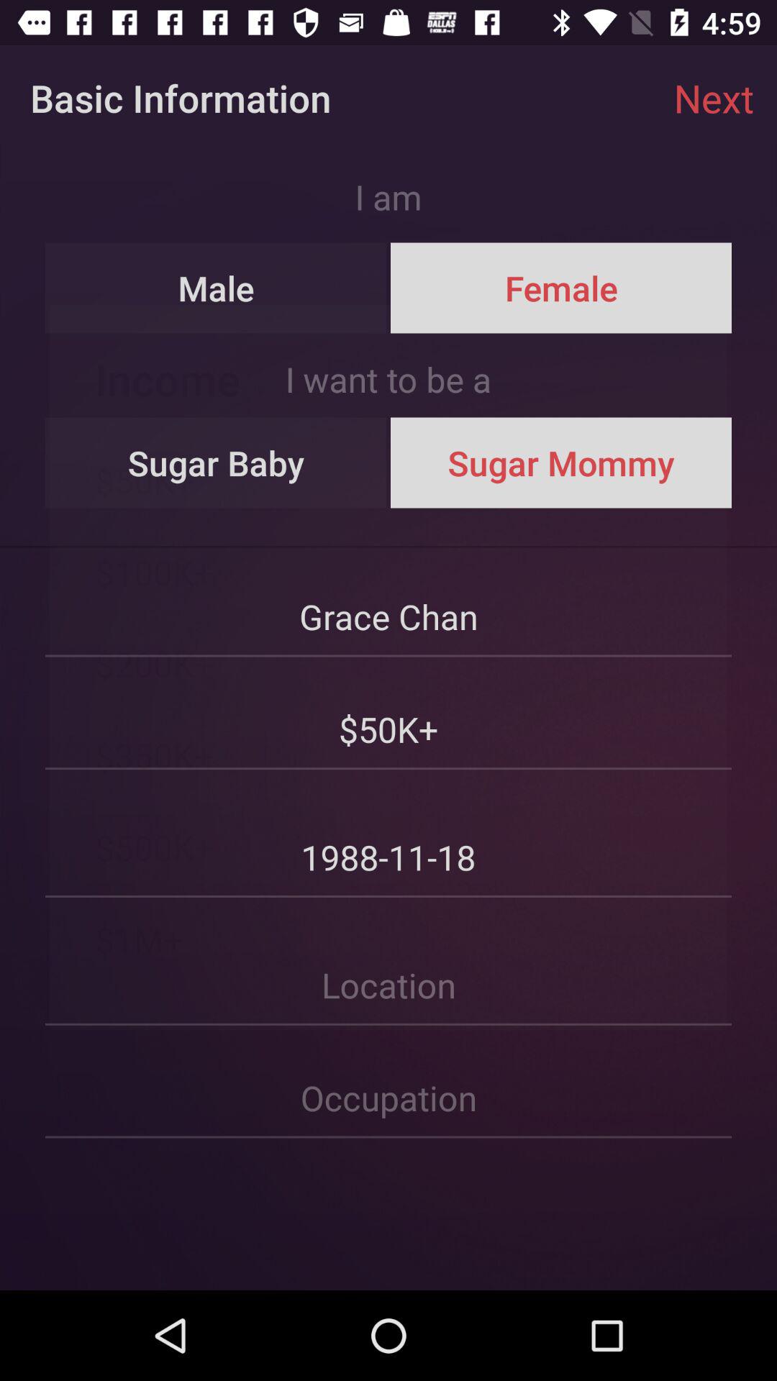 The width and height of the screenshot is (777, 1381). What do you see at coordinates (714, 98) in the screenshot?
I see `flip until next icon` at bounding box center [714, 98].